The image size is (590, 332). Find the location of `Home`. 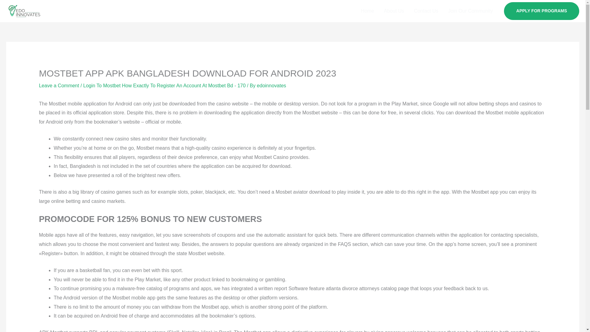

Home is located at coordinates (368, 11).